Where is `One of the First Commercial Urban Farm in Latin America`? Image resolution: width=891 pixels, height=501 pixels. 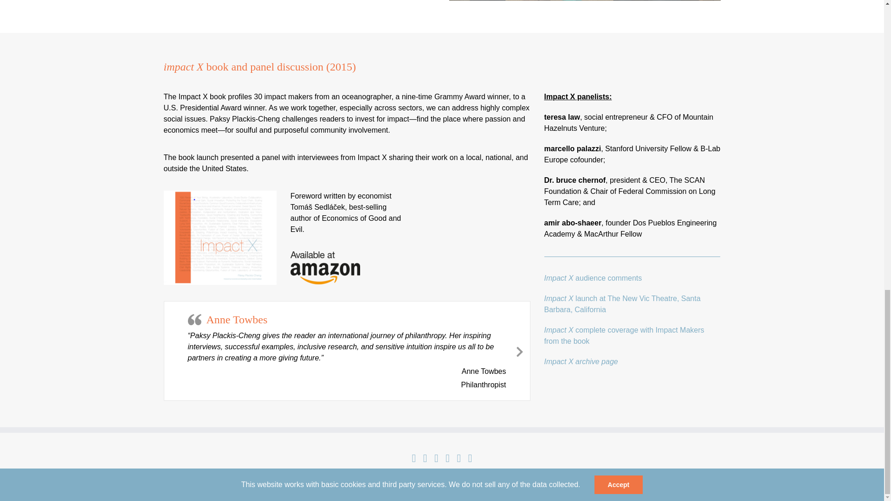
One of the First Commercial Urban Farm in Latin America is located at coordinates (299, 1).